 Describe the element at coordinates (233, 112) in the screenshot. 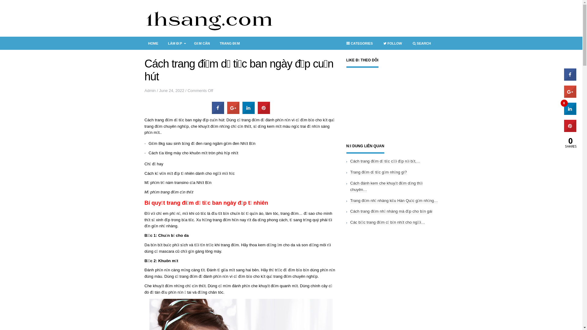

I see `Share to Google Plus` at that location.